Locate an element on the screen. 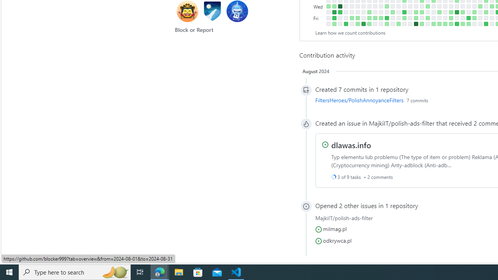 This screenshot has height=280, width=498. 2 contributions on June 13th. is located at coordinates (462, 12).